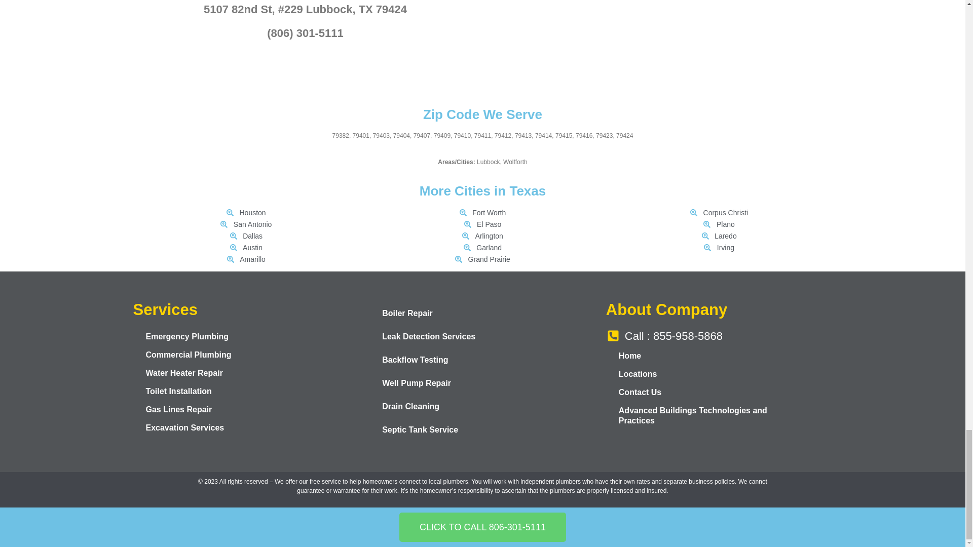  What do you see at coordinates (245, 224) in the screenshot?
I see `San Antonio` at bounding box center [245, 224].